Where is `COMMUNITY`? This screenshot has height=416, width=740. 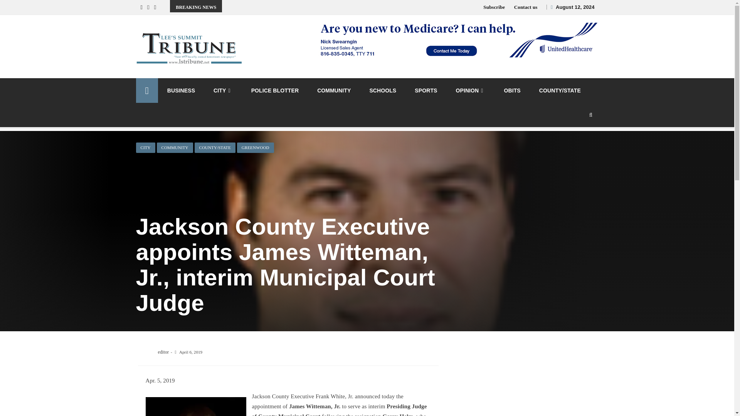 COMMUNITY is located at coordinates (334, 90).